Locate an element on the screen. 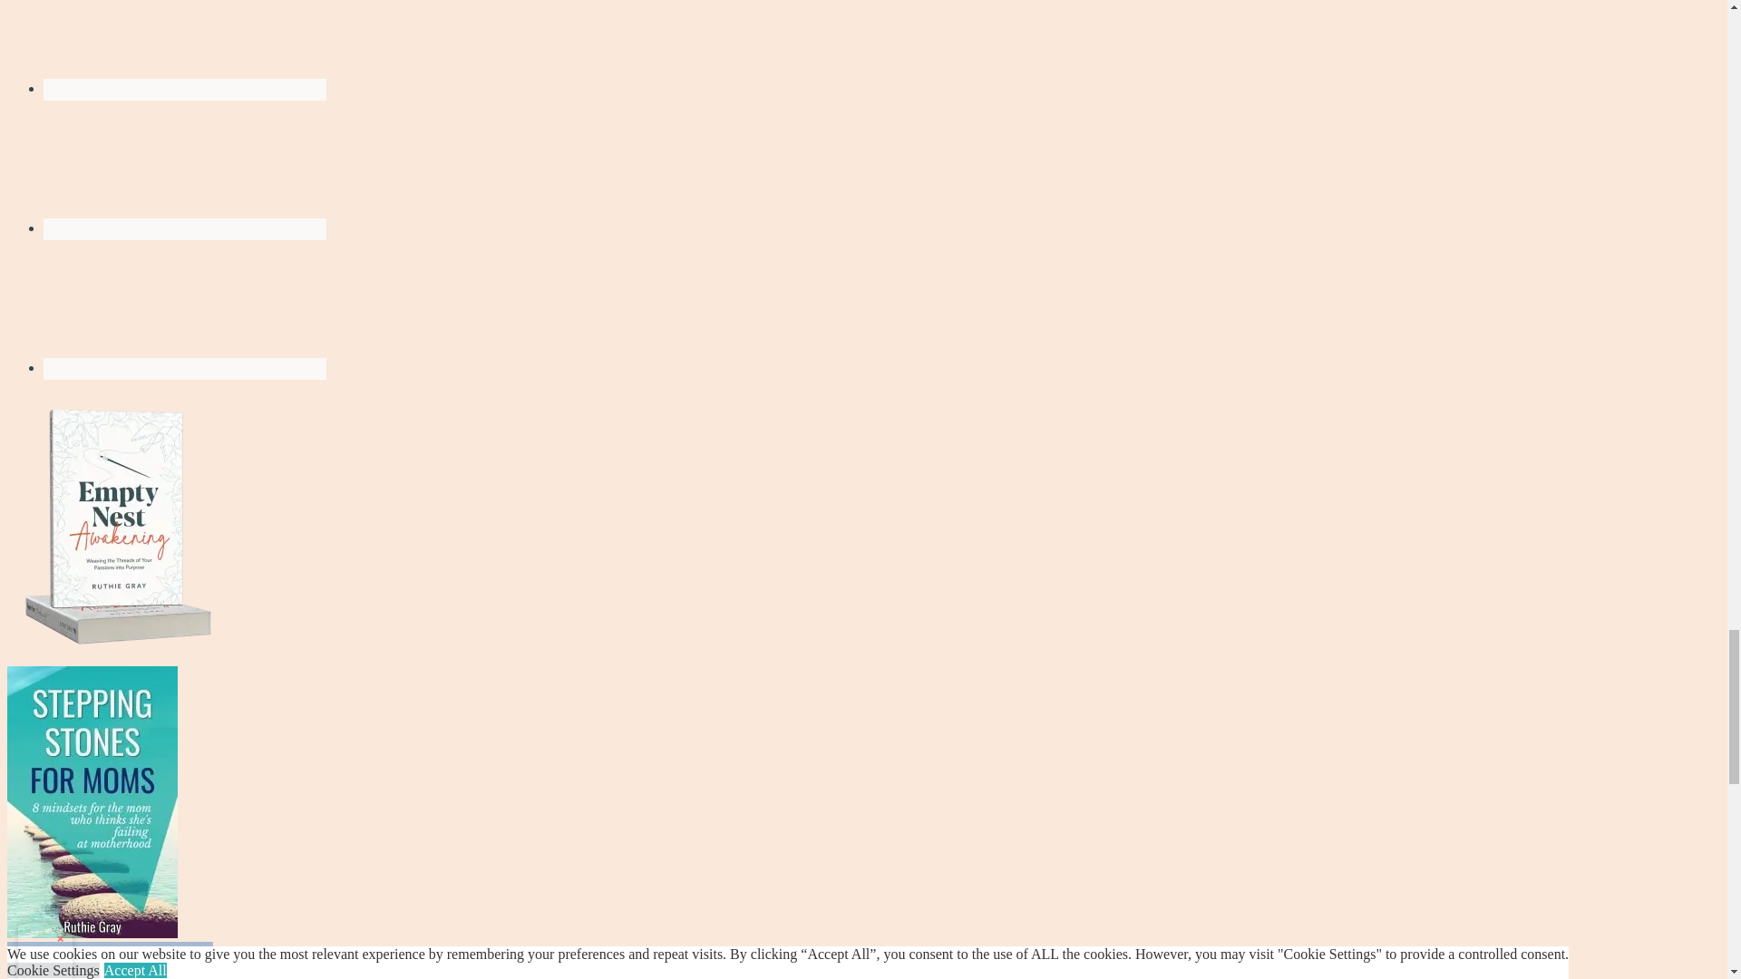 The image size is (1741, 979). Pinterest is located at coordinates (185, 369).